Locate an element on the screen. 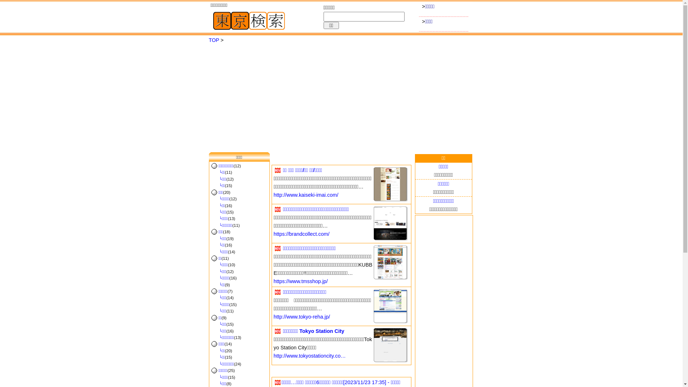 This screenshot has width=688, height=387. http://www.tokyo-reha.jp/ is located at coordinates (302, 317).